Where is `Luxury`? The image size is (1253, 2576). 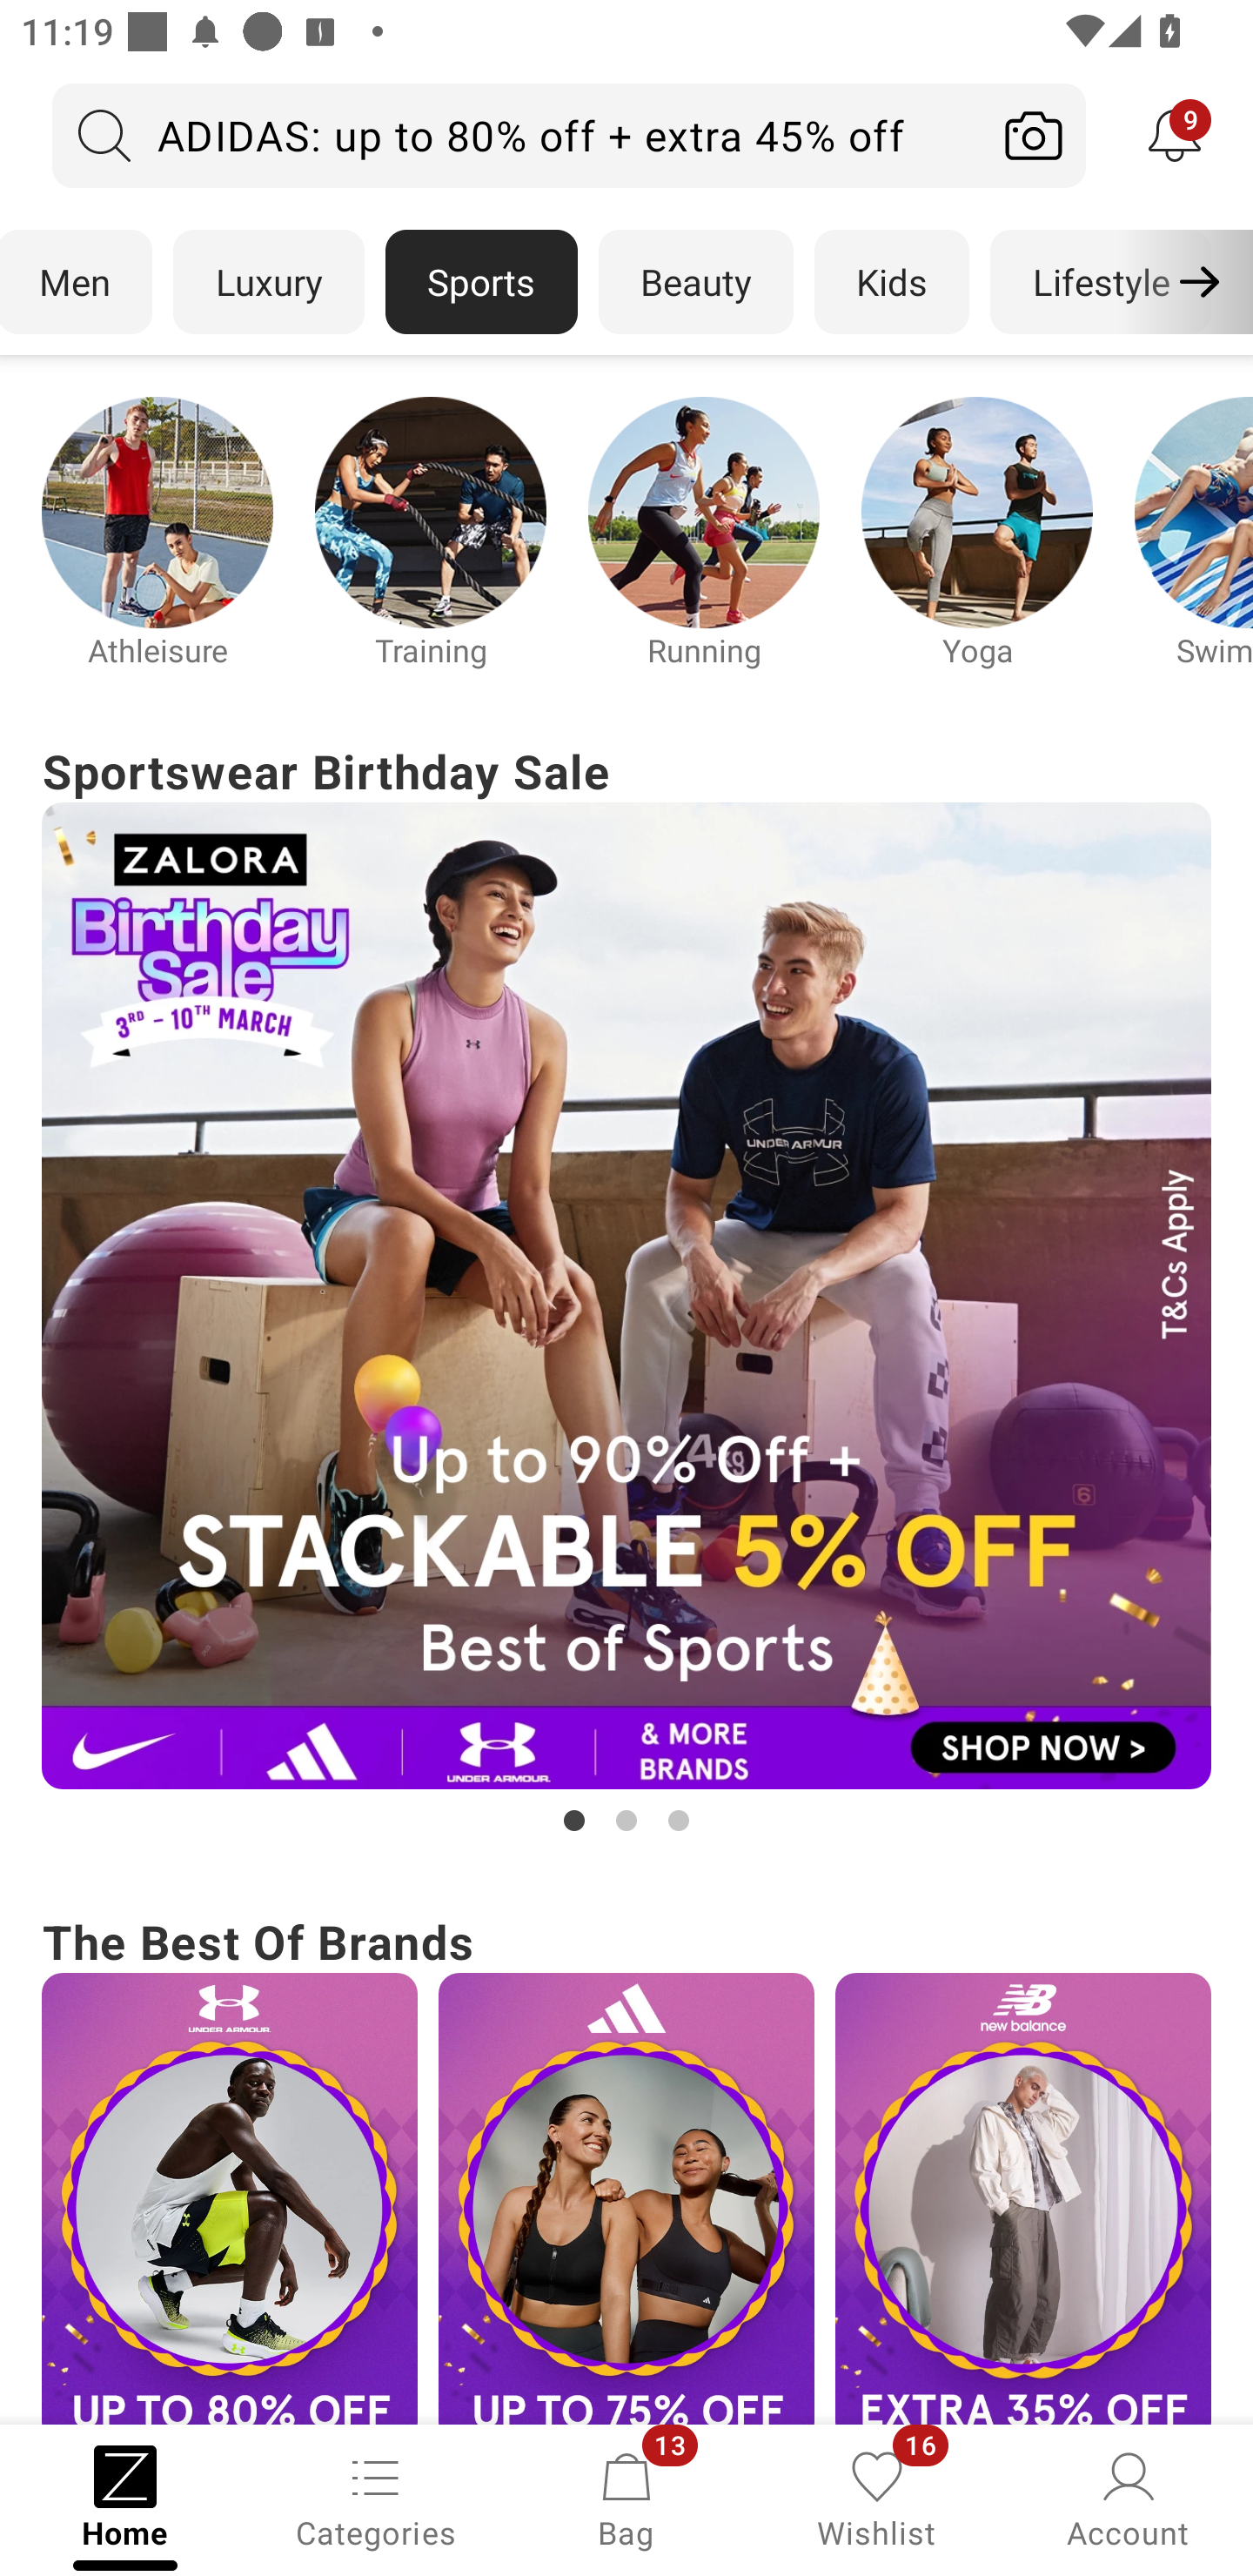
Luxury is located at coordinates (268, 282).